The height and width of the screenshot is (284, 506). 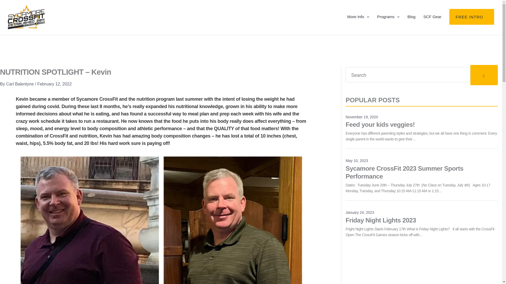 I want to click on More Info, so click(x=411, y=24).